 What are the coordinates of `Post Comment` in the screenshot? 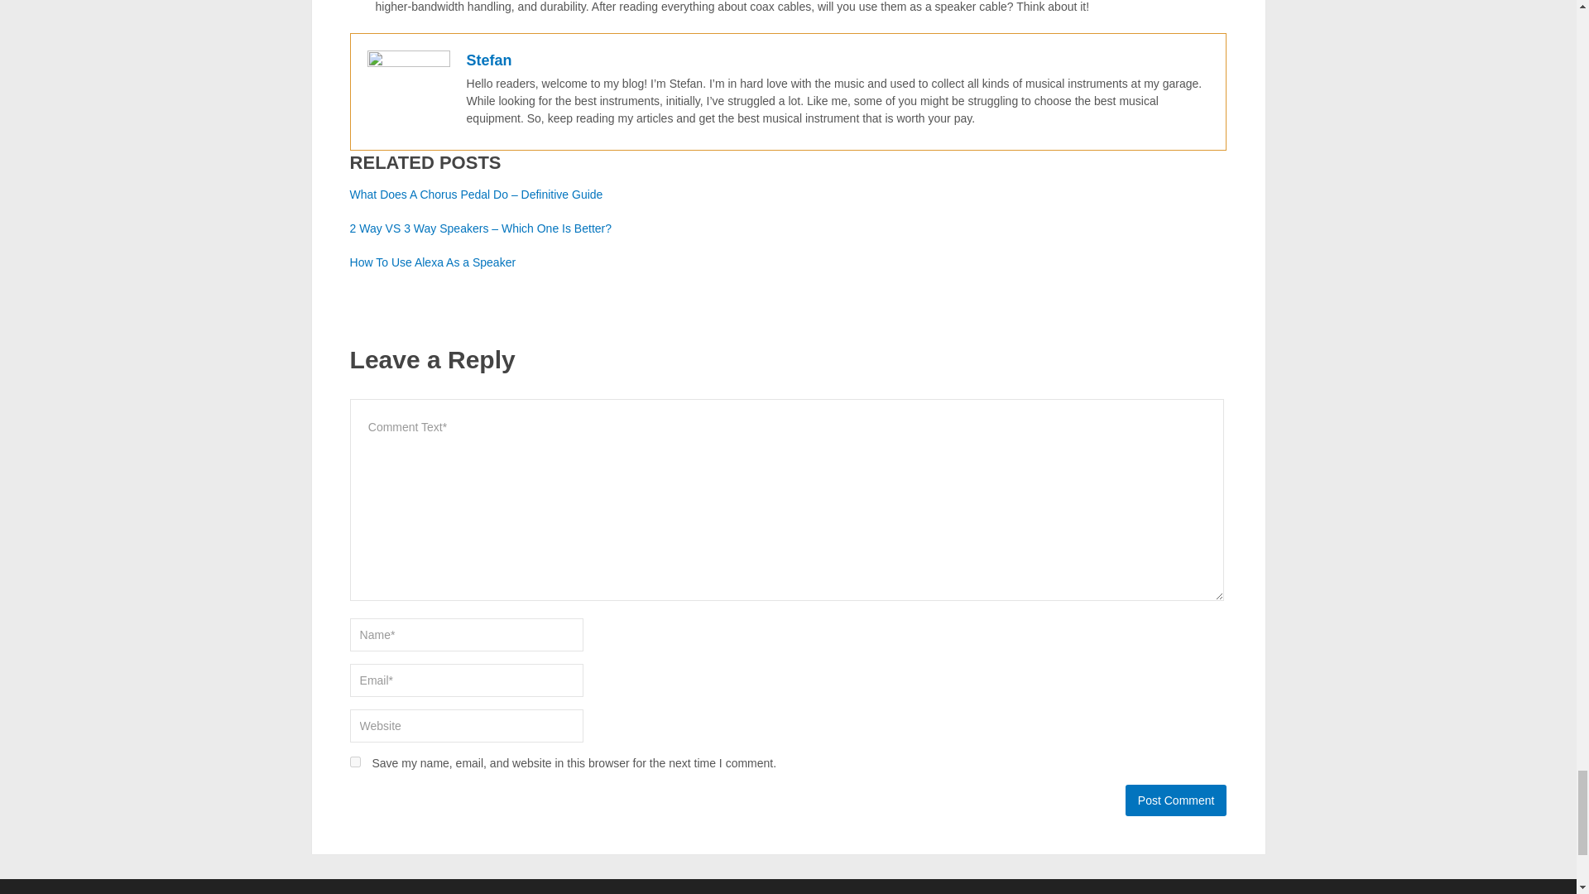 It's located at (1175, 800).